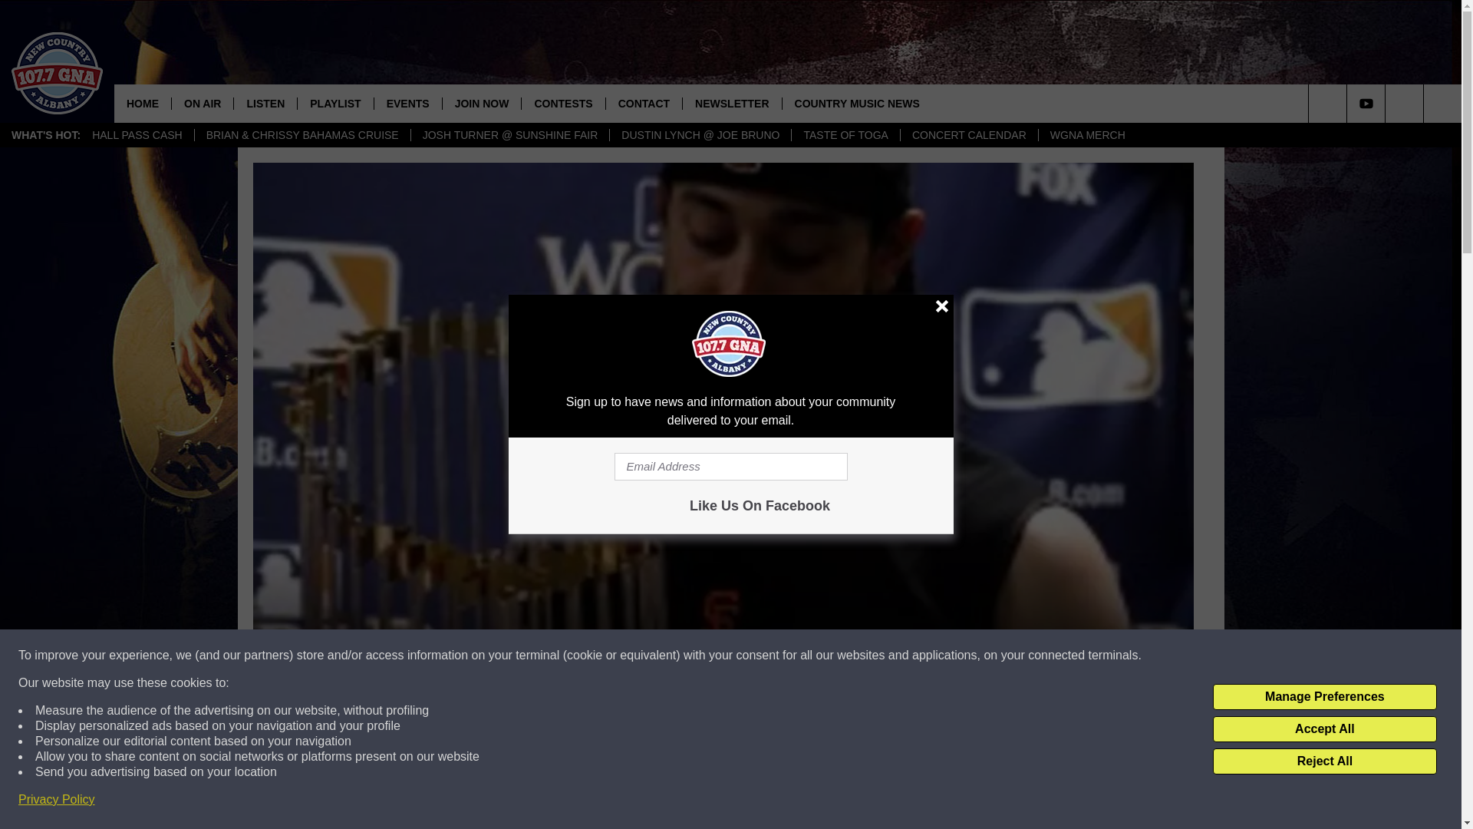 The height and width of the screenshot is (829, 1473). Describe the element at coordinates (201, 103) in the screenshot. I see `ON AIR` at that location.